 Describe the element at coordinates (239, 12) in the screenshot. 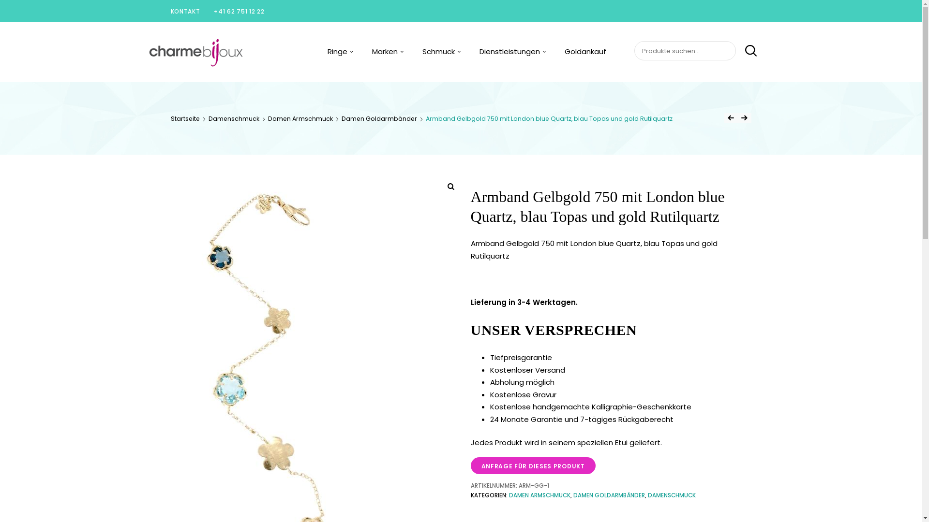

I see `+41 62 751 12 22` at that location.